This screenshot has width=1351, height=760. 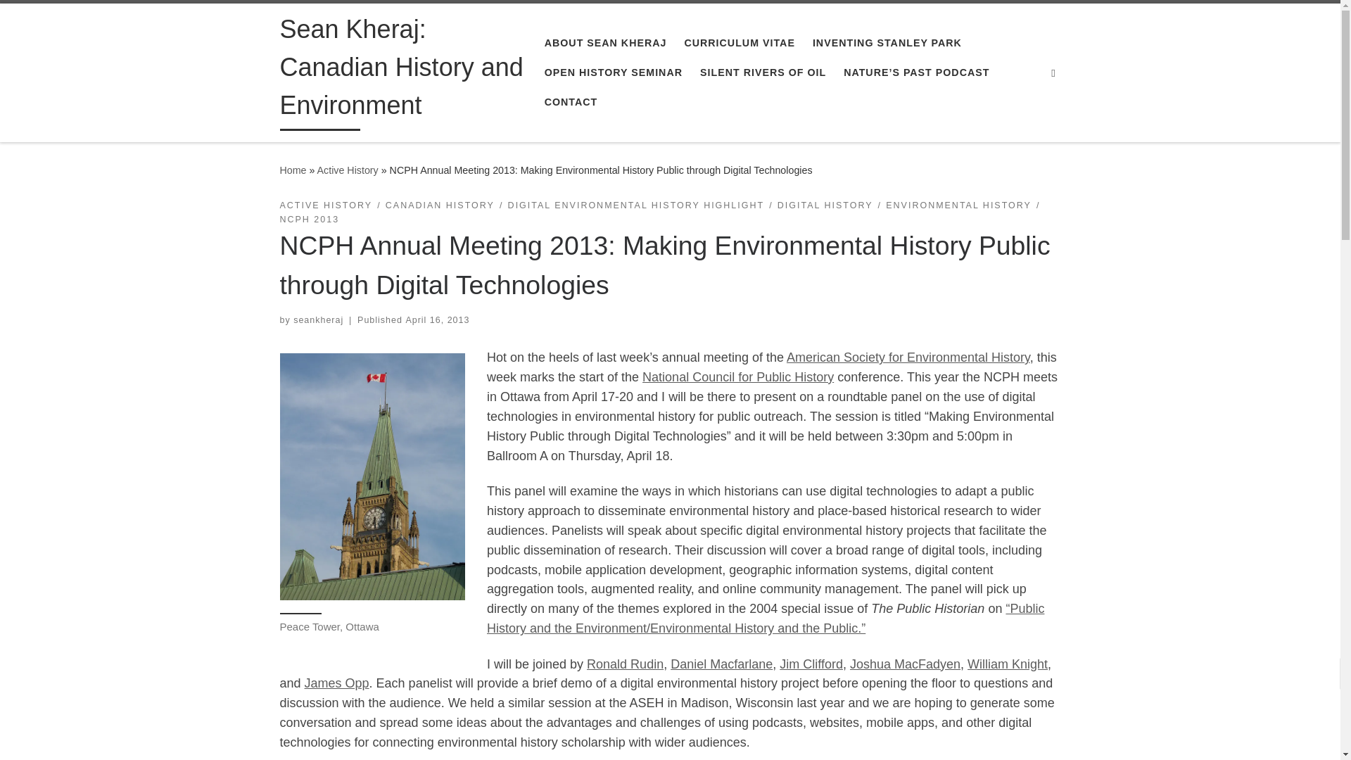 I want to click on View all posts in Active History, so click(x=326, y=205).